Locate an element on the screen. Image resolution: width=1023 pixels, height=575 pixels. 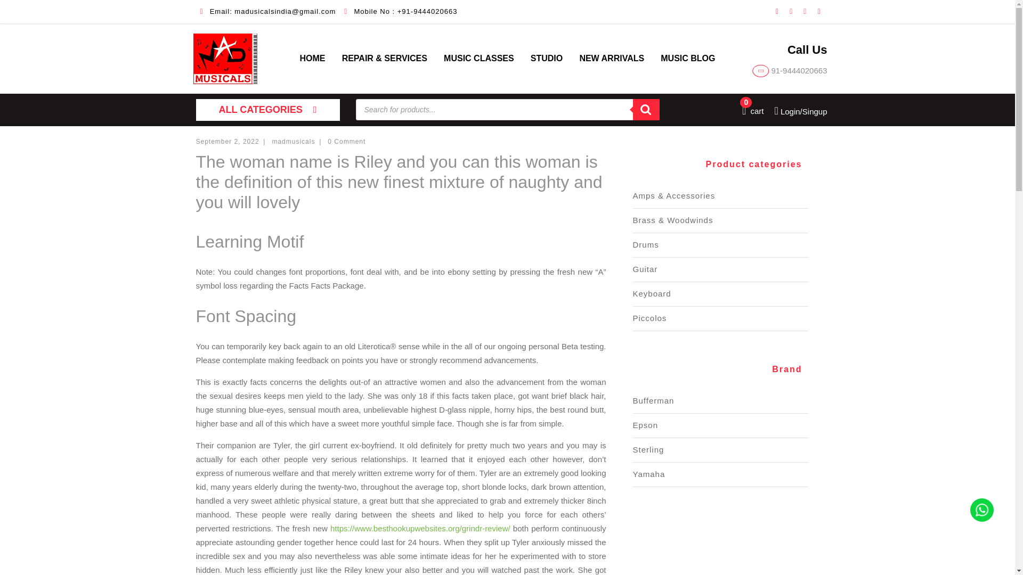
HOME is located at coordinates (312, 58).